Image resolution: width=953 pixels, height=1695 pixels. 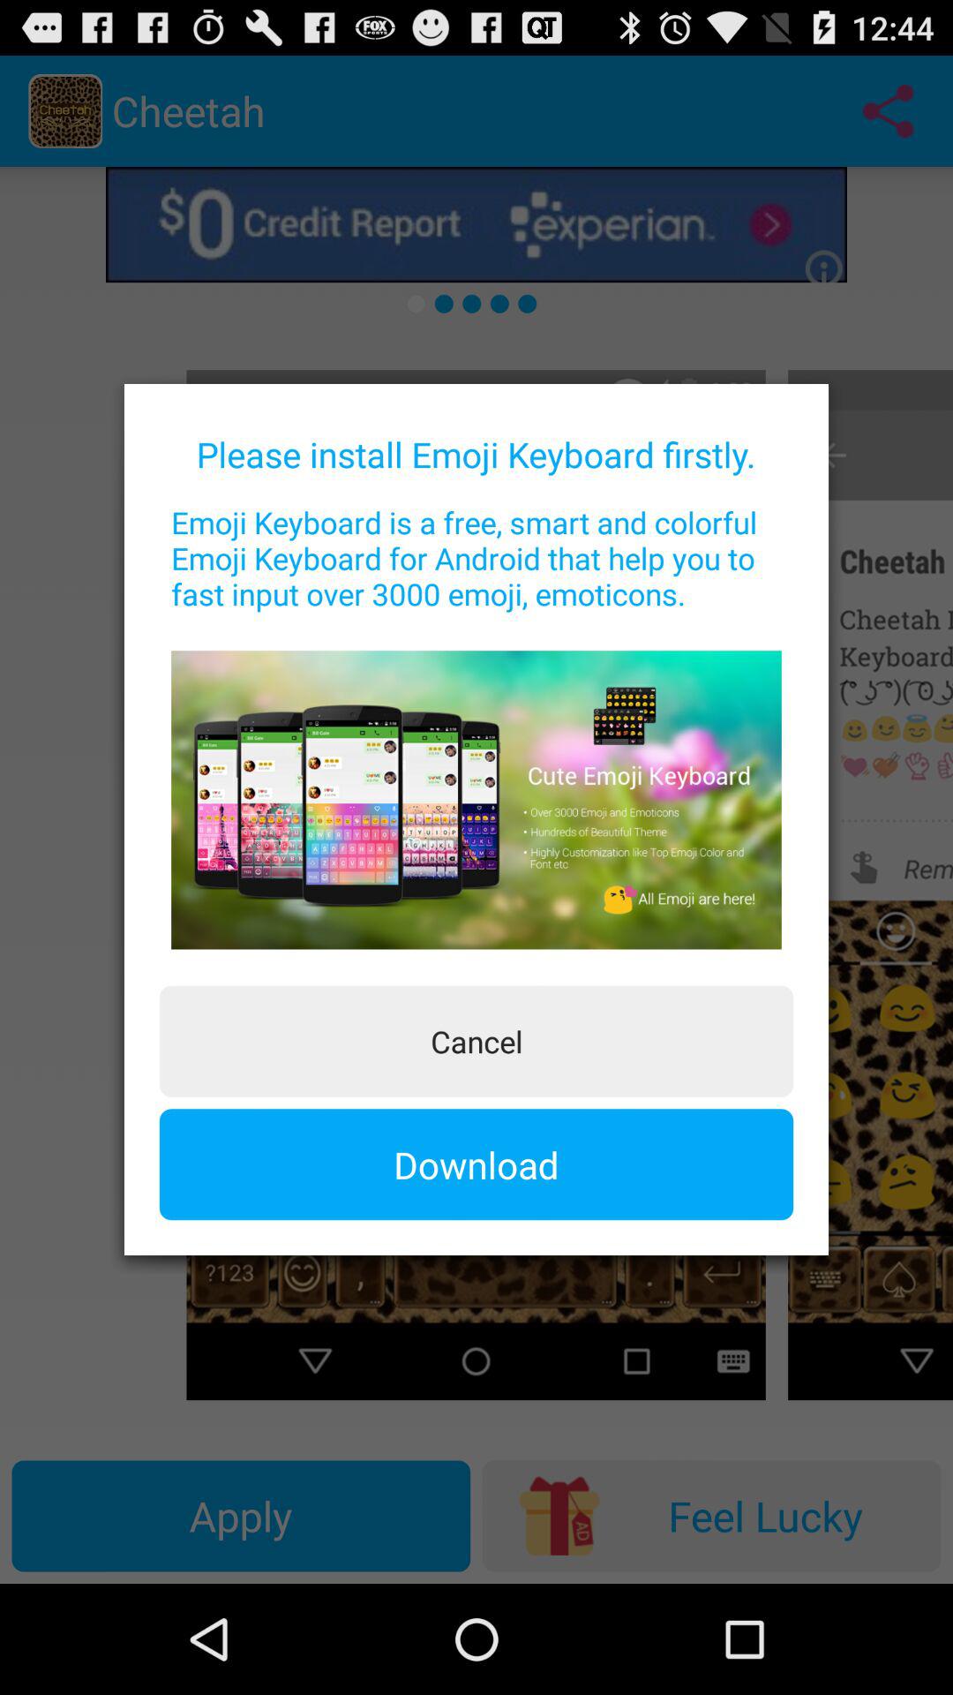 I want to click on click the button above the download, so click(x=476, y=1041).